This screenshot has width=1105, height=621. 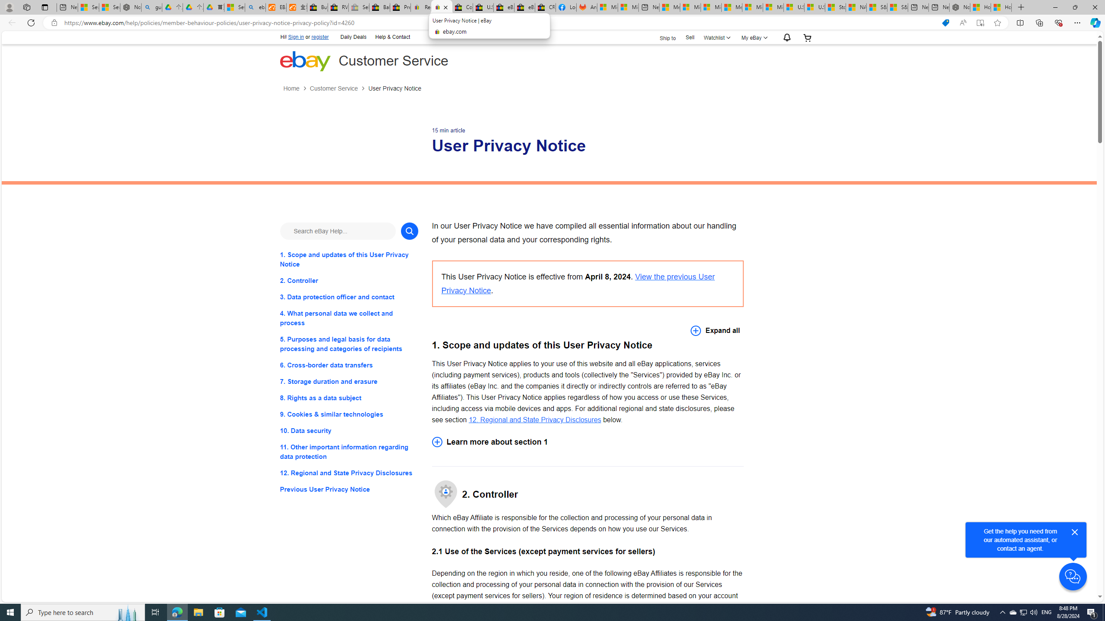 I want to click on 7. Storage duration and erasure, so click(x=349, y=381).